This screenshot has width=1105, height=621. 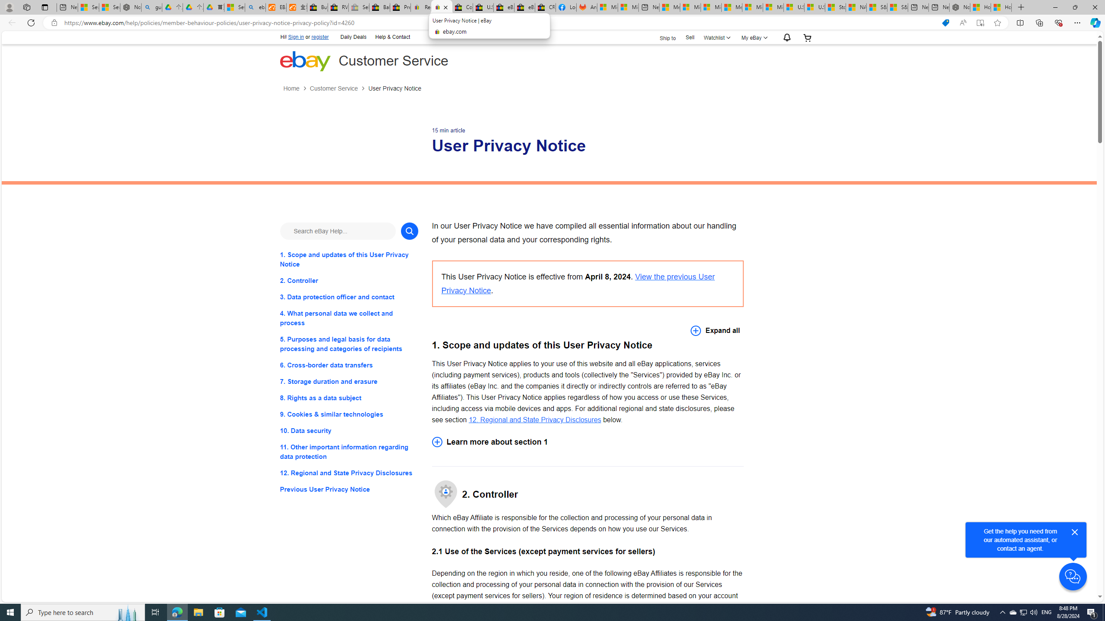 I want to click on 7. Storage duration and erasure, so click(x=349, y=381).